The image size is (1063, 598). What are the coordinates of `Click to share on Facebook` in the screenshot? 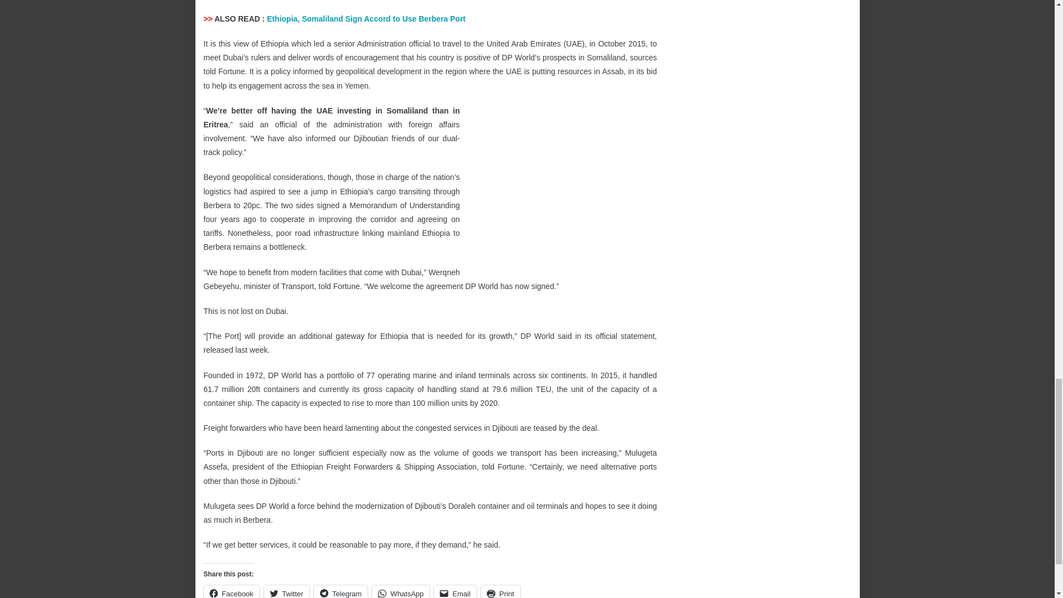 It's located at (231, 591).